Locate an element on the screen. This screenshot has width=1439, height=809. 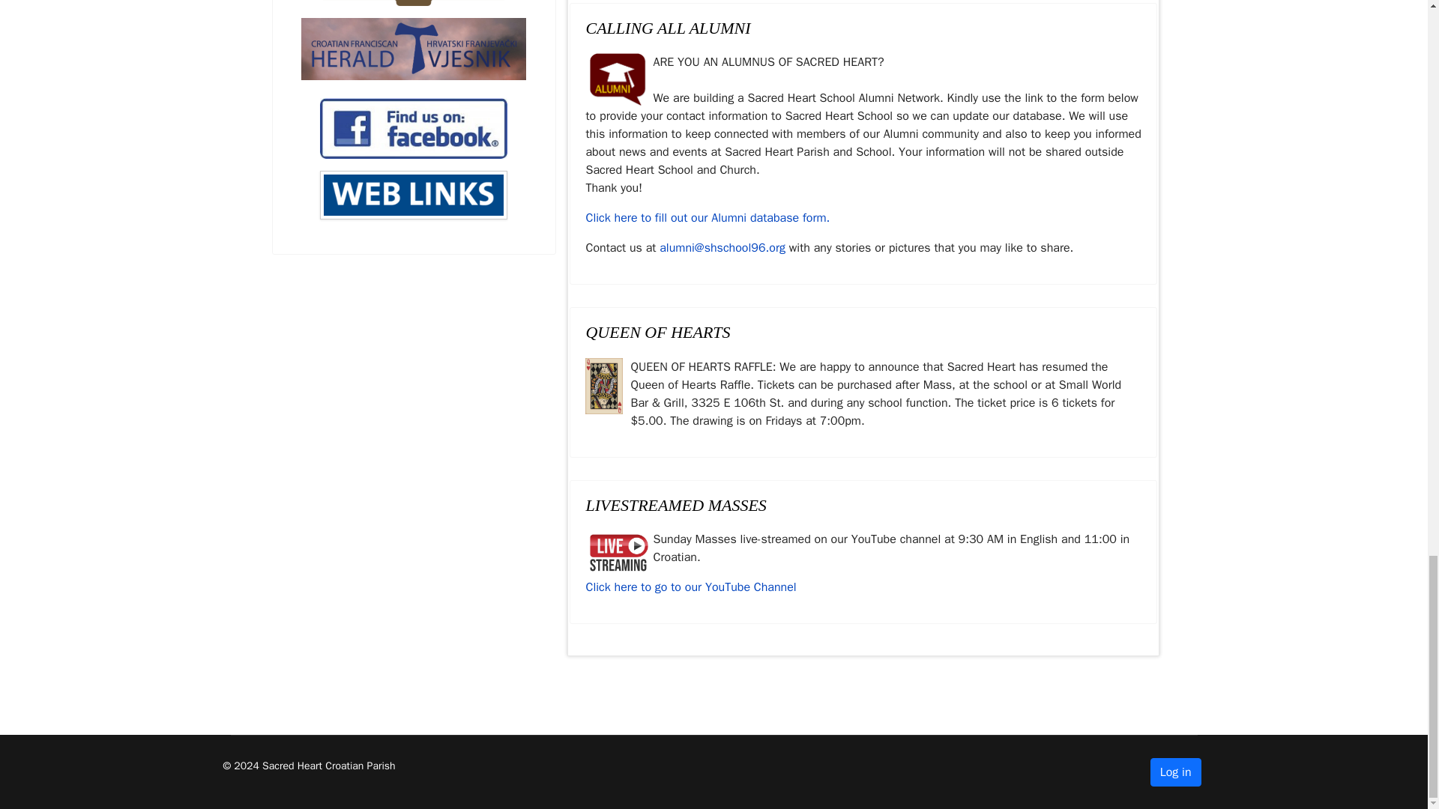
Page 3 is located at coordinates (863, 394).